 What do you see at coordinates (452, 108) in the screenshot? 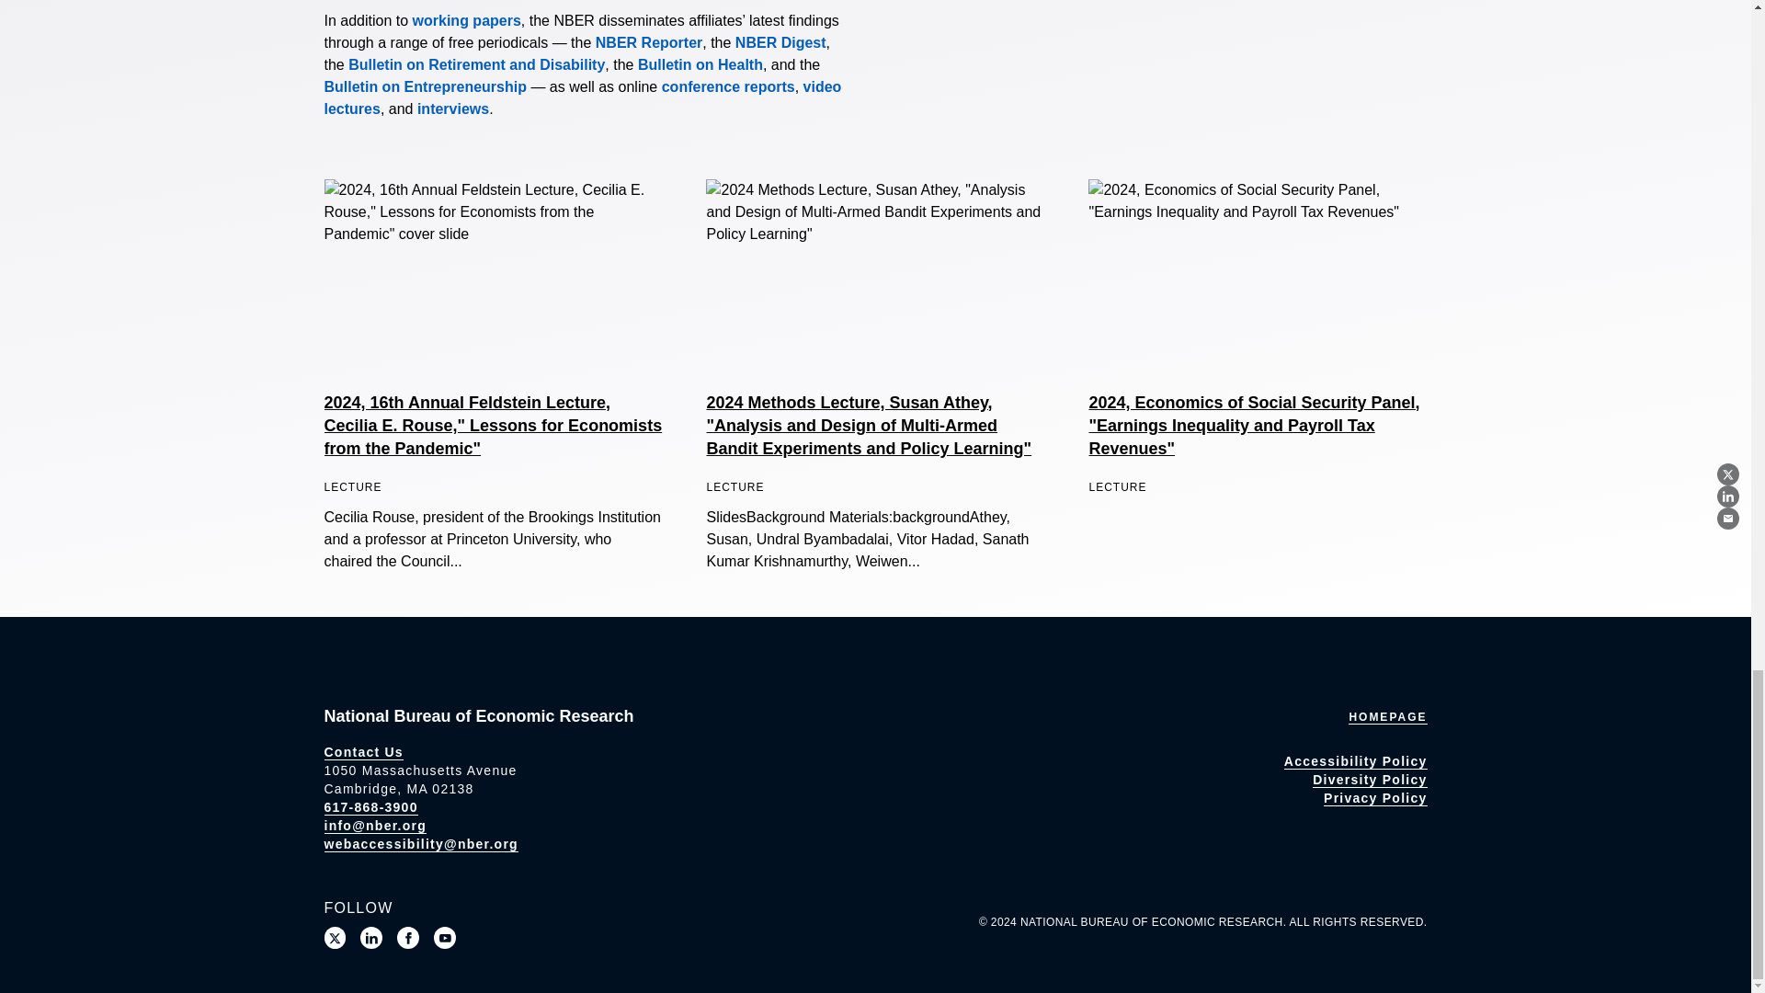
I see `Research Spotlights` at bounding box center [452, 108].